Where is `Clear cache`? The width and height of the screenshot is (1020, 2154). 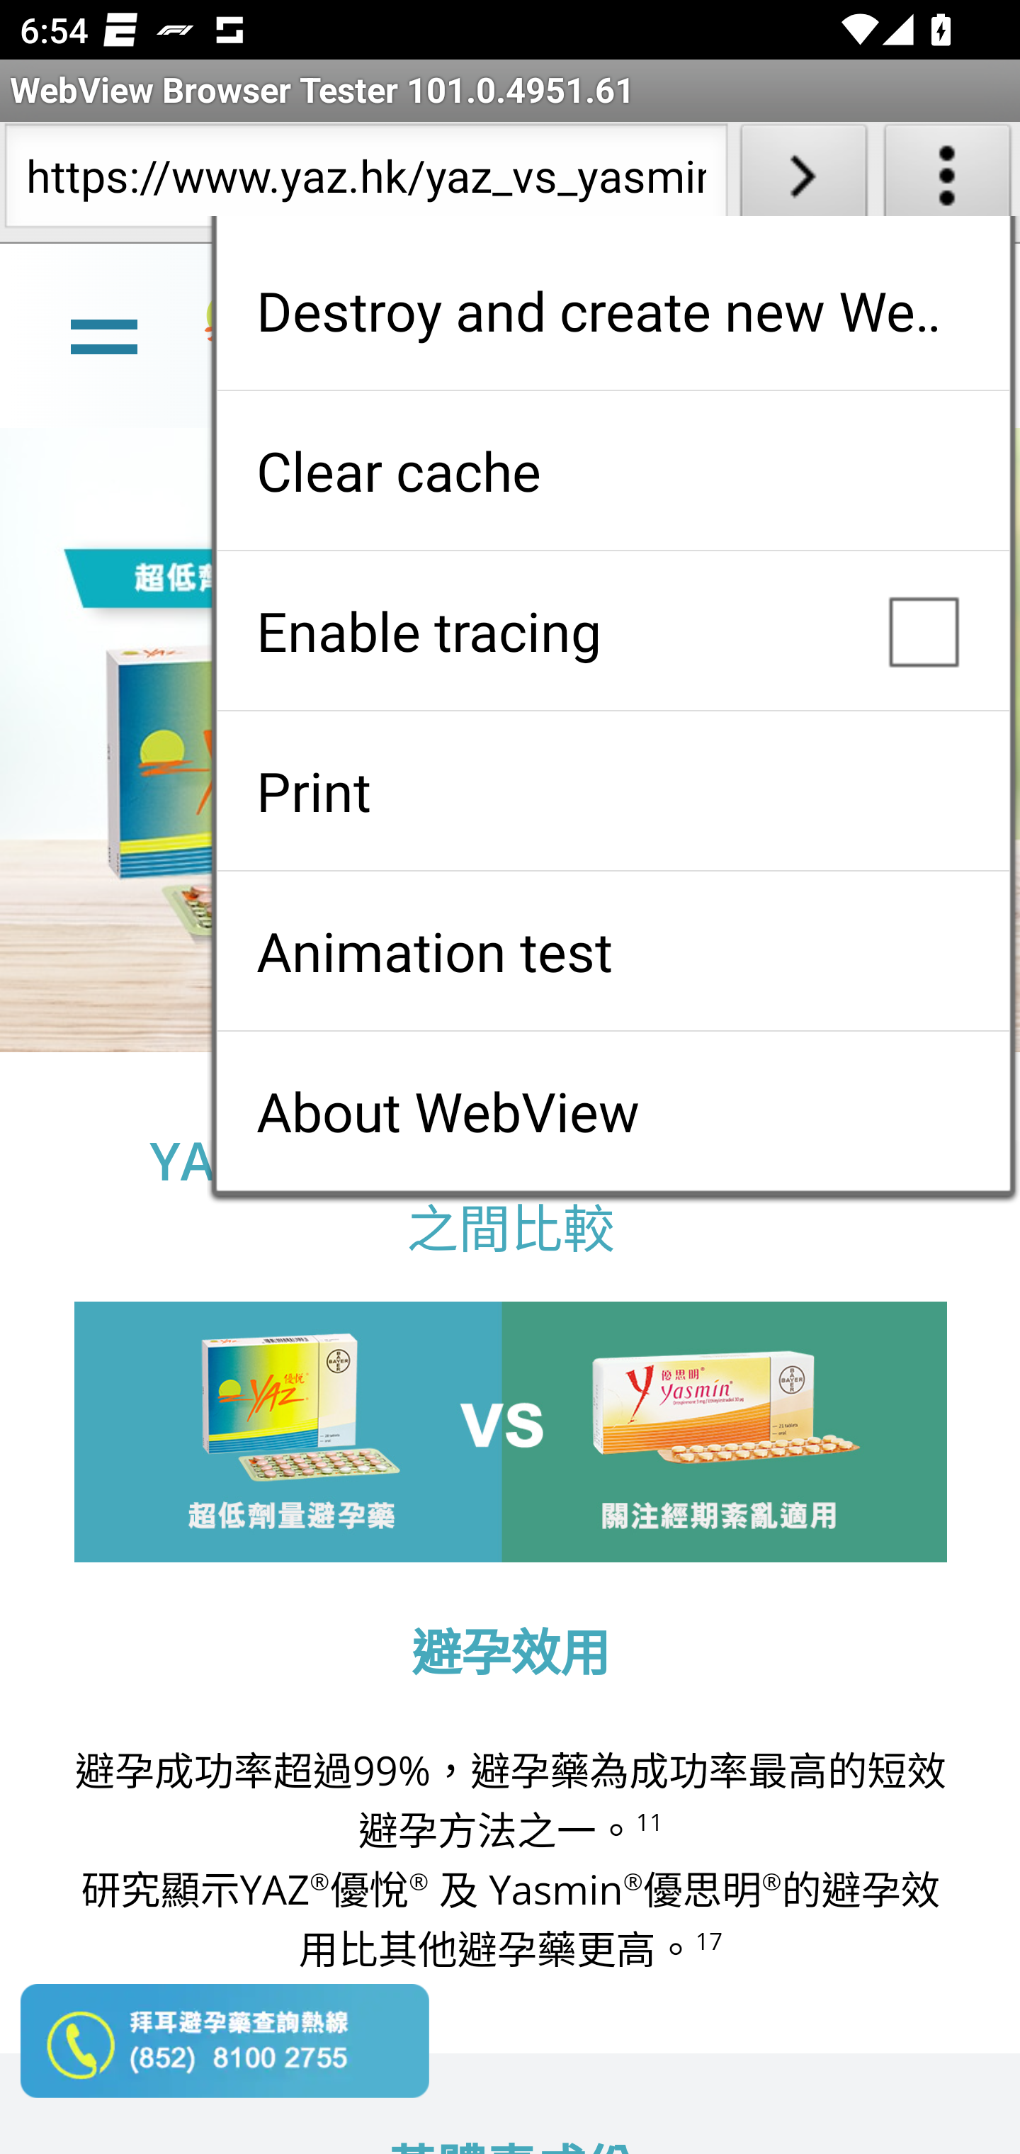
Clear cache is located at coordinates (613, 470).